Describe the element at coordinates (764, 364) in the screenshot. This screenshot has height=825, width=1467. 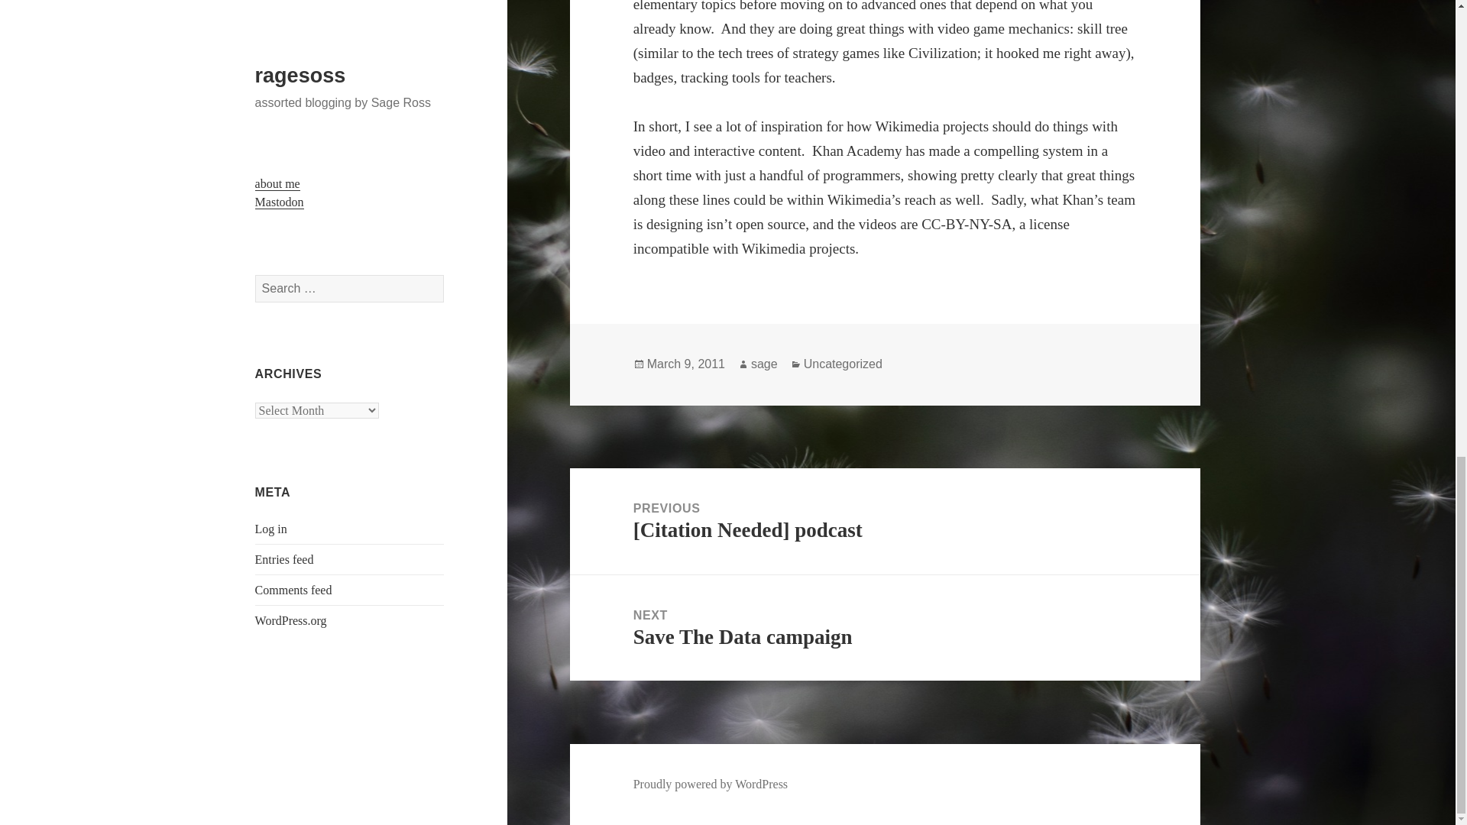
I see `Uncategorized` at that location.